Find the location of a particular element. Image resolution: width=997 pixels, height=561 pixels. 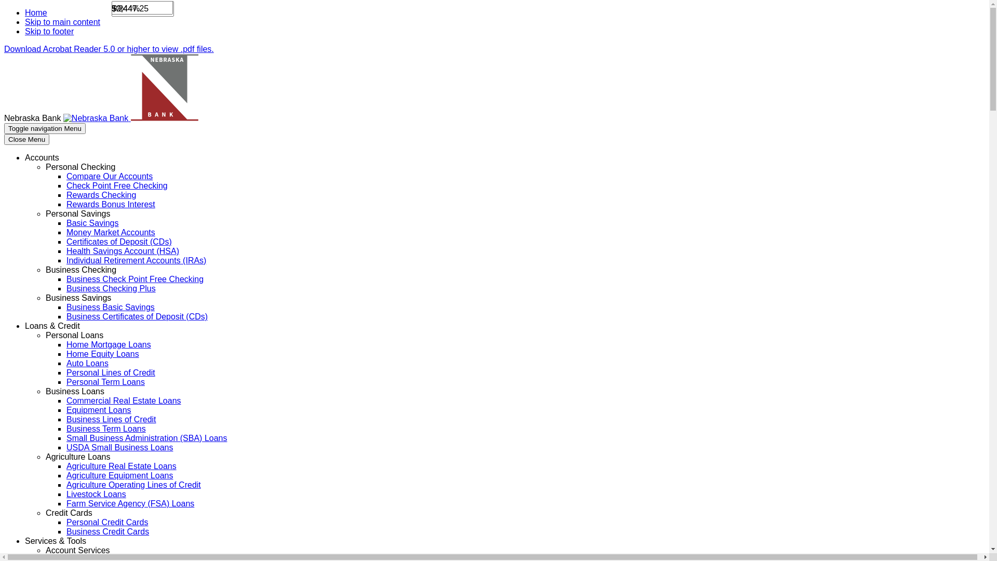

Business Basic Savings is located at coordinates (111, 308).